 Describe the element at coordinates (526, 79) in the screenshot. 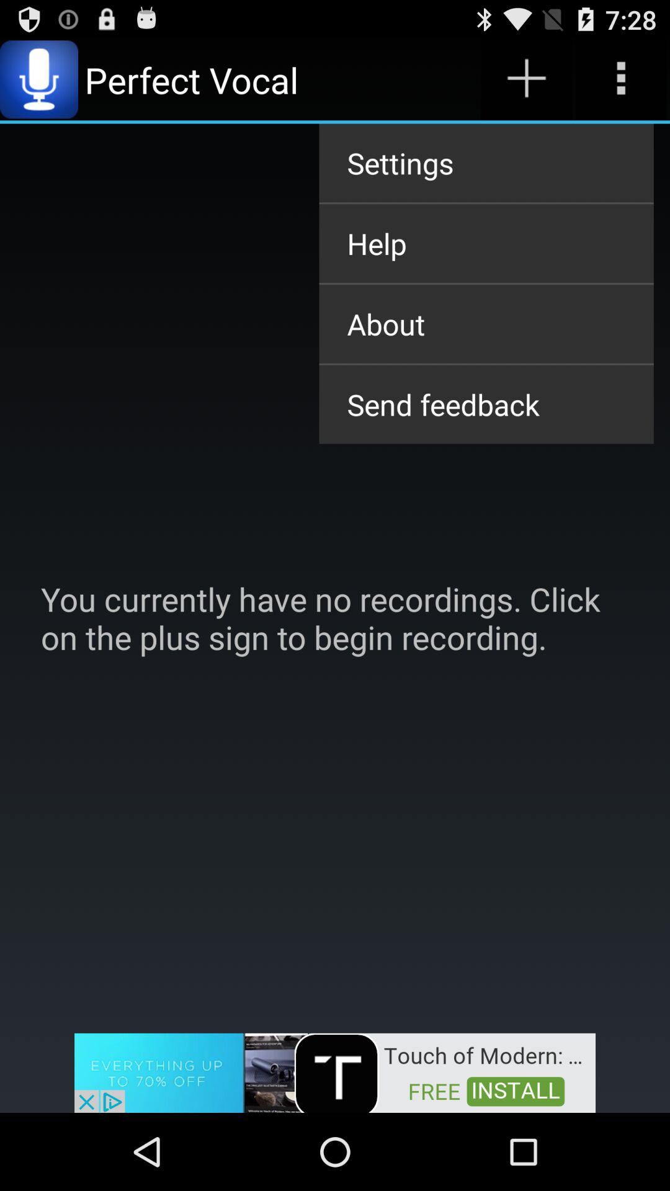

I see `add record` at that location.